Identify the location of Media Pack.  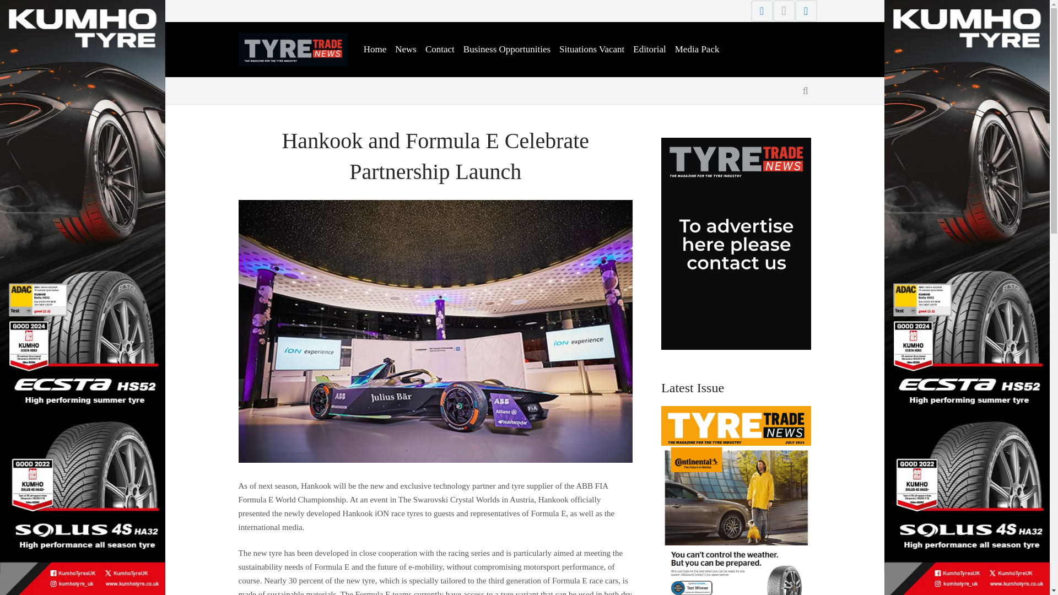
(697, 50).